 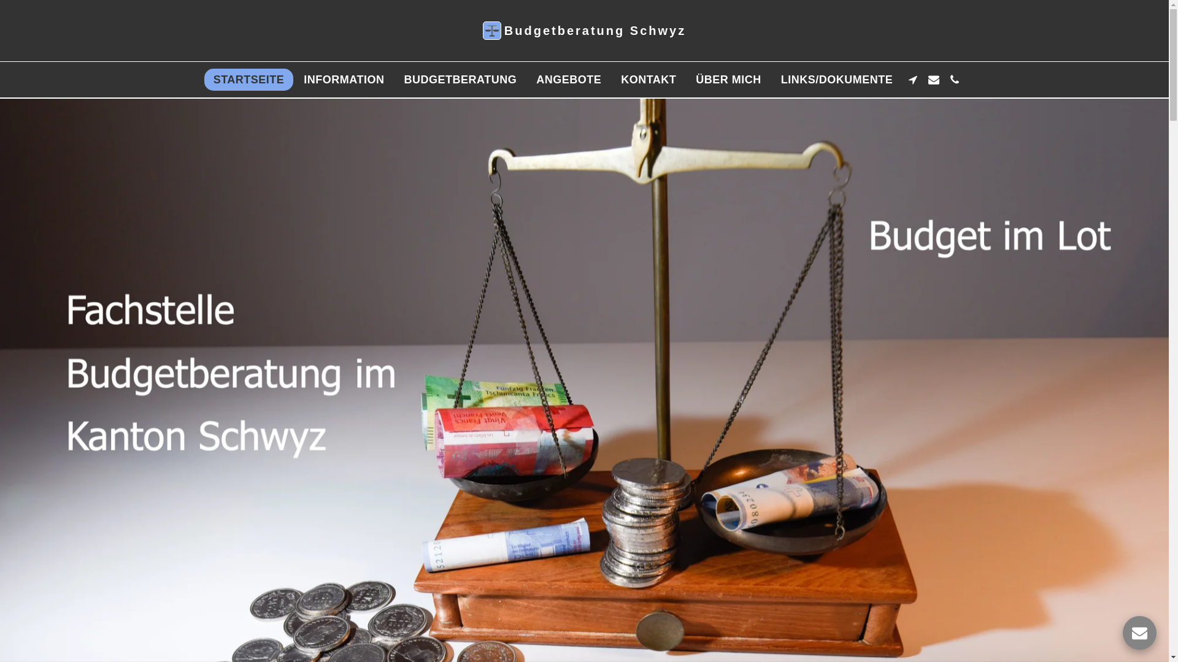 What do you see at coordinates (955, 80) in the screenshot?
I see ` ` at bounding box center [955, 80].